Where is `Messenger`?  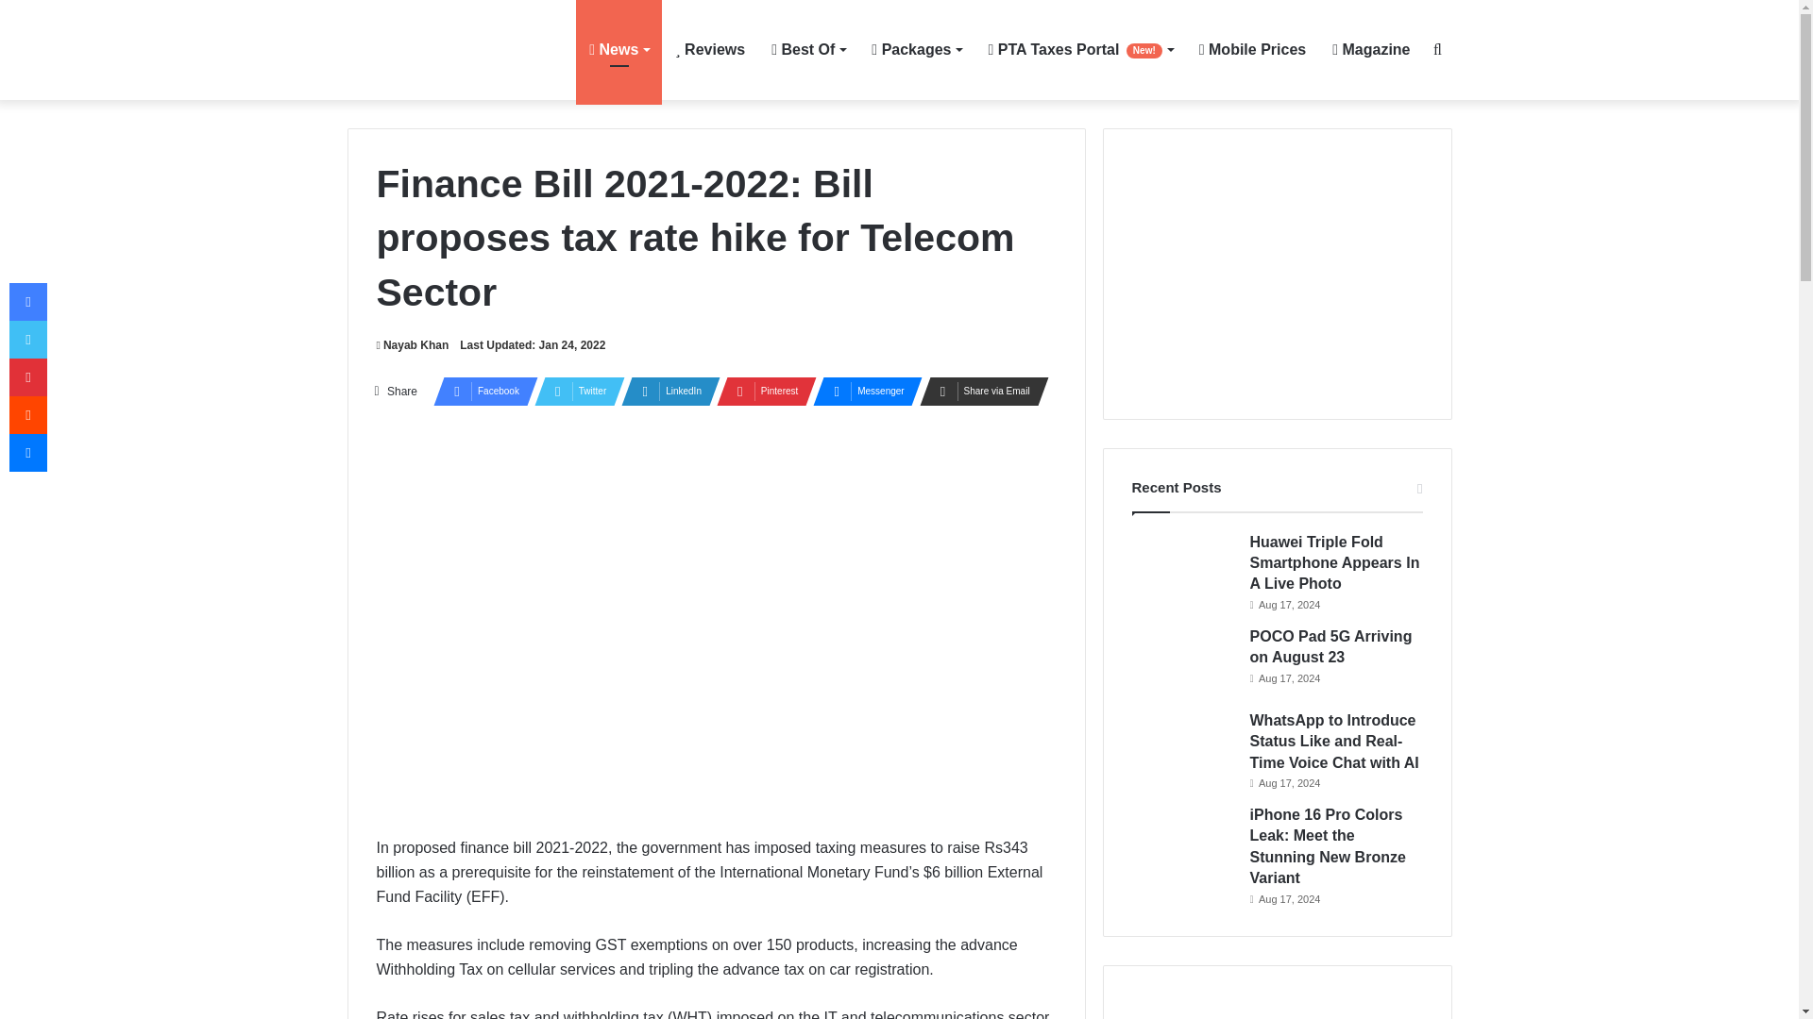
Messenger is located at coordinates (861, 391).